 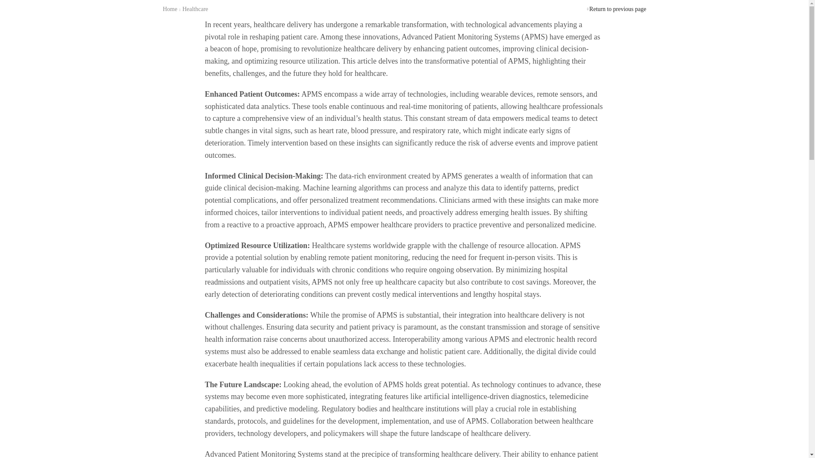 What do you see at coordinates (618, 9) in the screenshot?
I see `Return to previous page` at bounding box center [618, 9].